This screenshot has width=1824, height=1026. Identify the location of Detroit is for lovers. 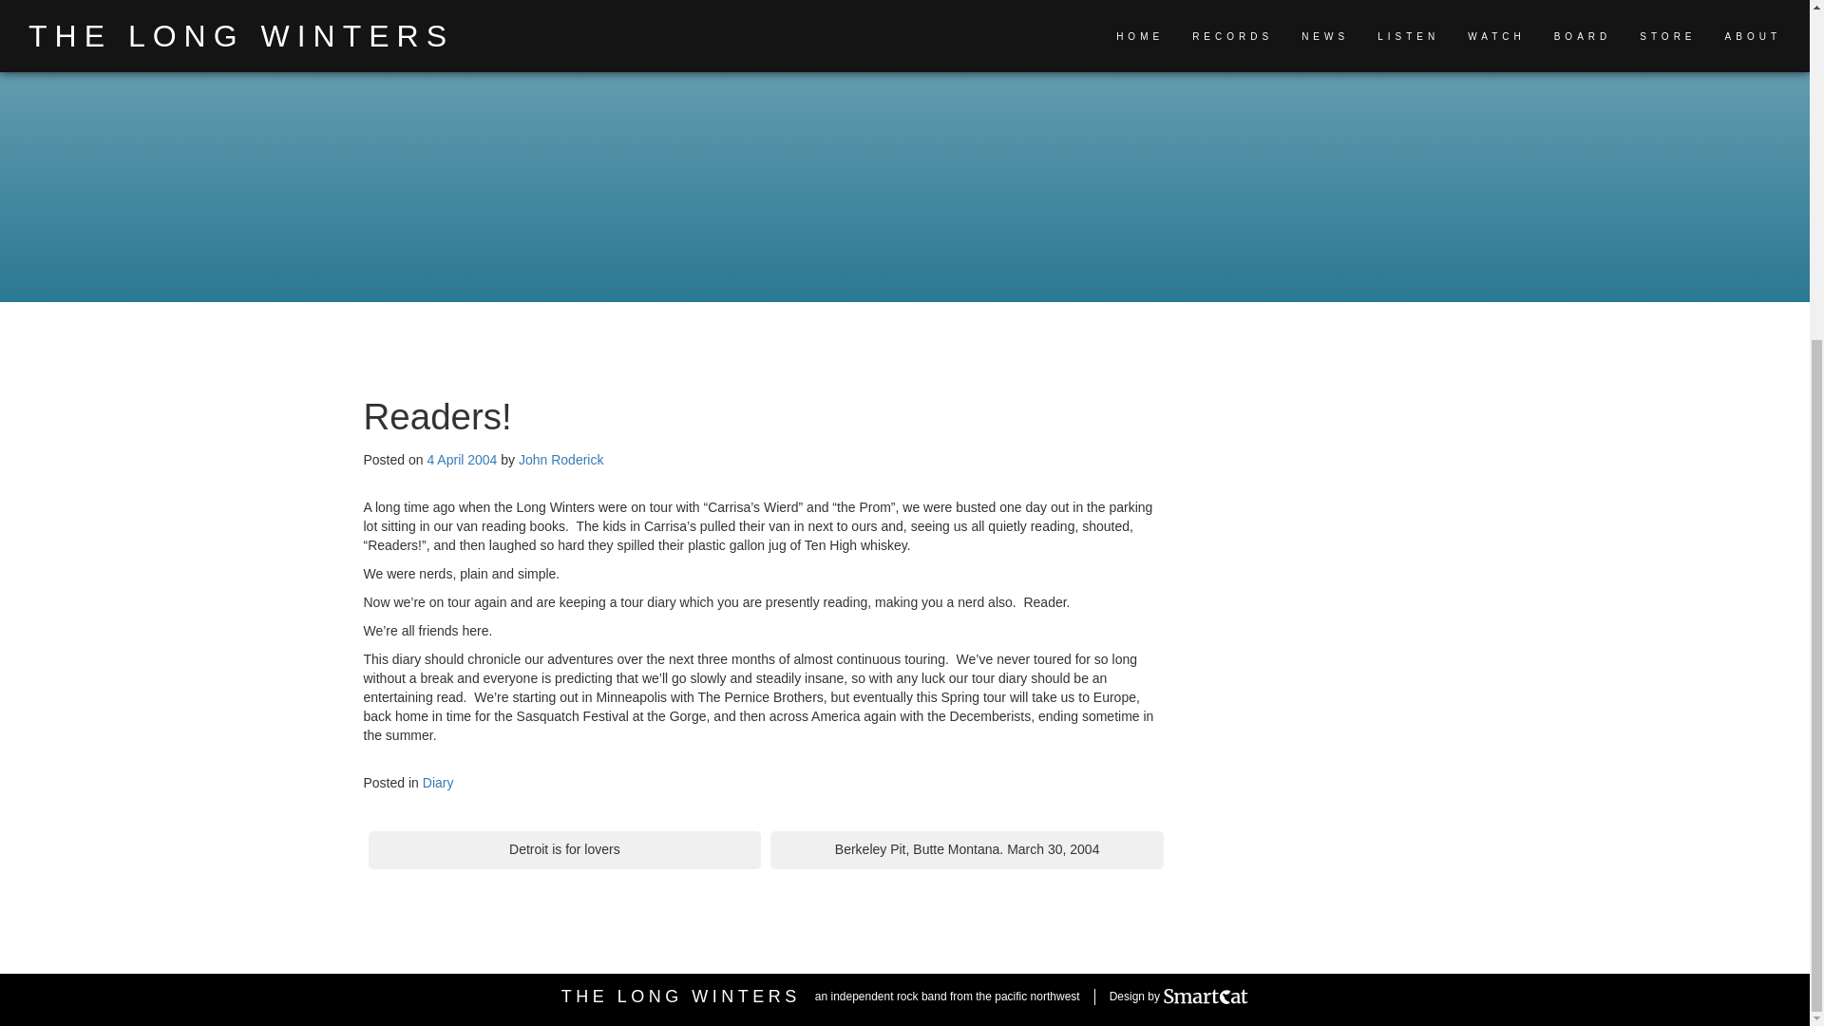
(564, 849).